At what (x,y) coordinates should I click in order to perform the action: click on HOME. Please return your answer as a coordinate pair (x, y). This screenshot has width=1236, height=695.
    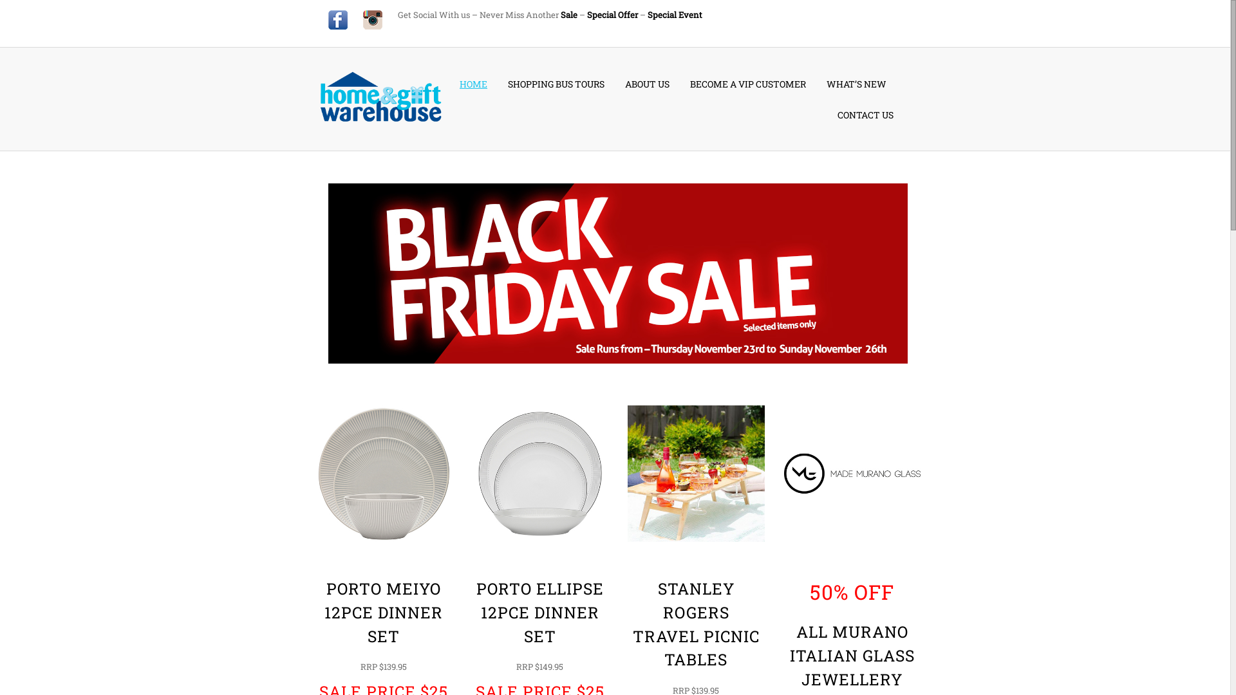
    Looking at the image, I should click on (474, 84).